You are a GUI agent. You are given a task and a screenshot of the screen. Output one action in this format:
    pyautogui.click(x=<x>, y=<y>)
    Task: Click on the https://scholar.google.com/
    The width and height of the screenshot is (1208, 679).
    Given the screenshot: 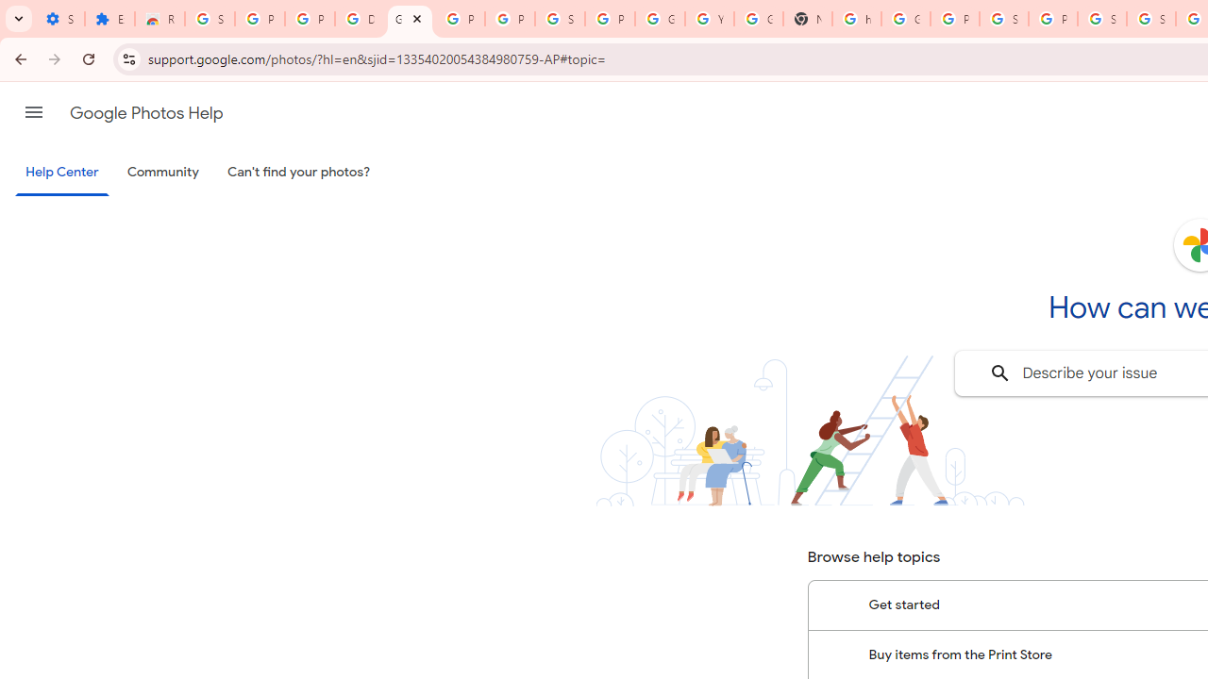 What is the action you would take?
    pyautogui.click(x=857, y=19)
    